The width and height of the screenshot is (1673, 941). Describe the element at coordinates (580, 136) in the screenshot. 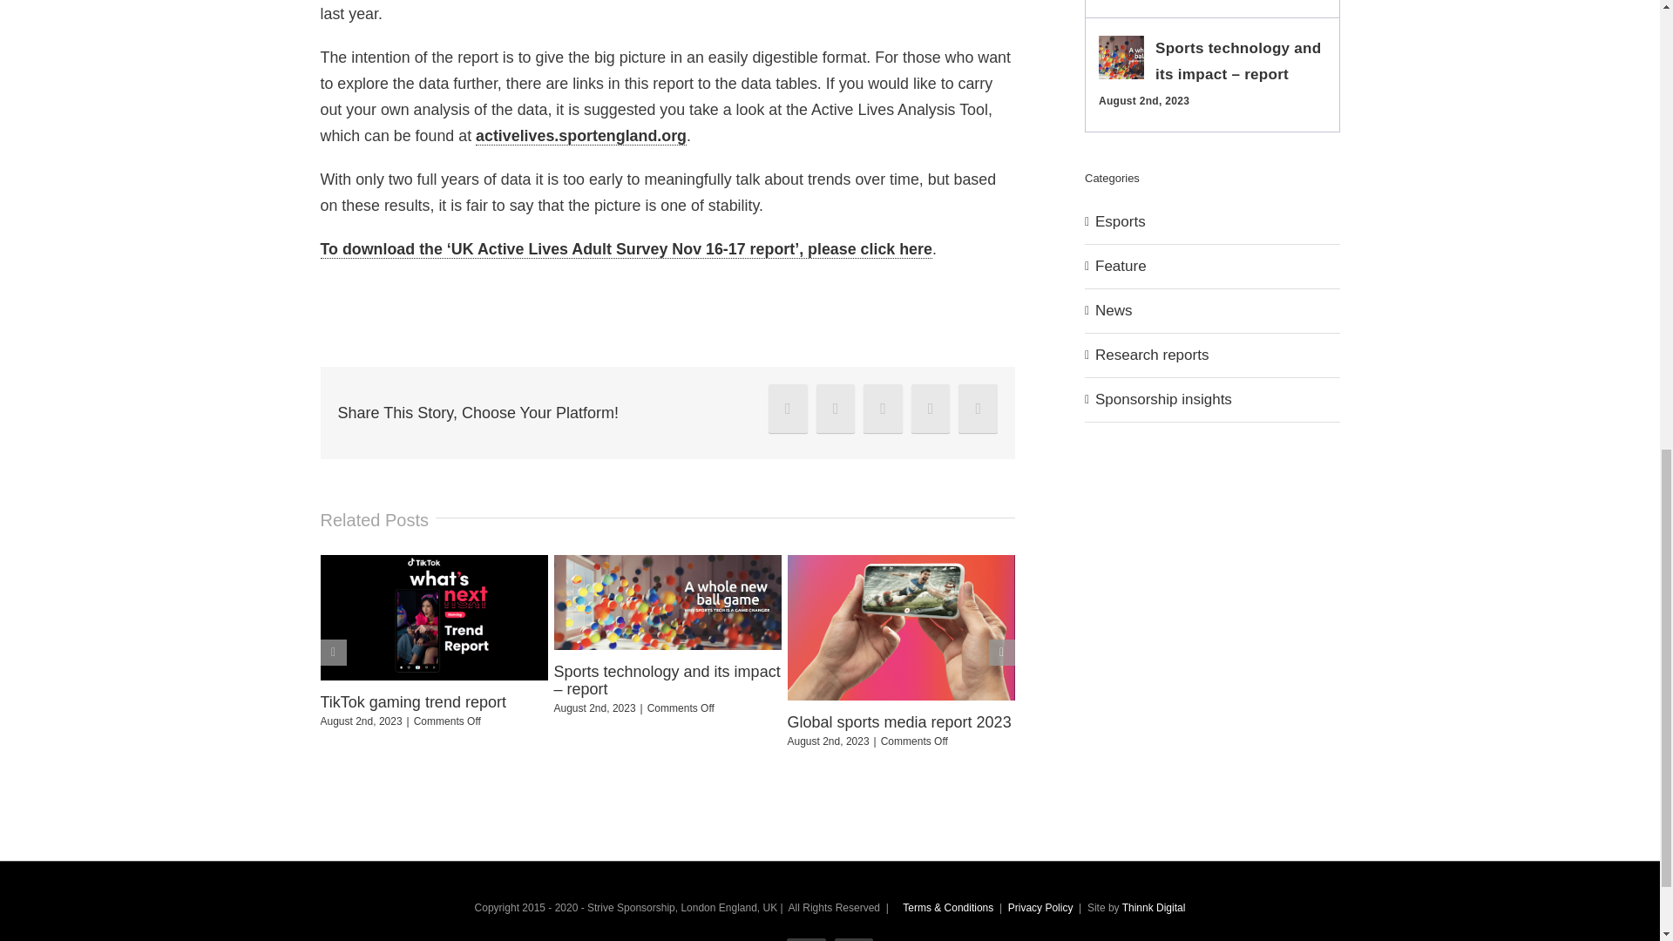

I see `activelives.sportengland.org` at that location.